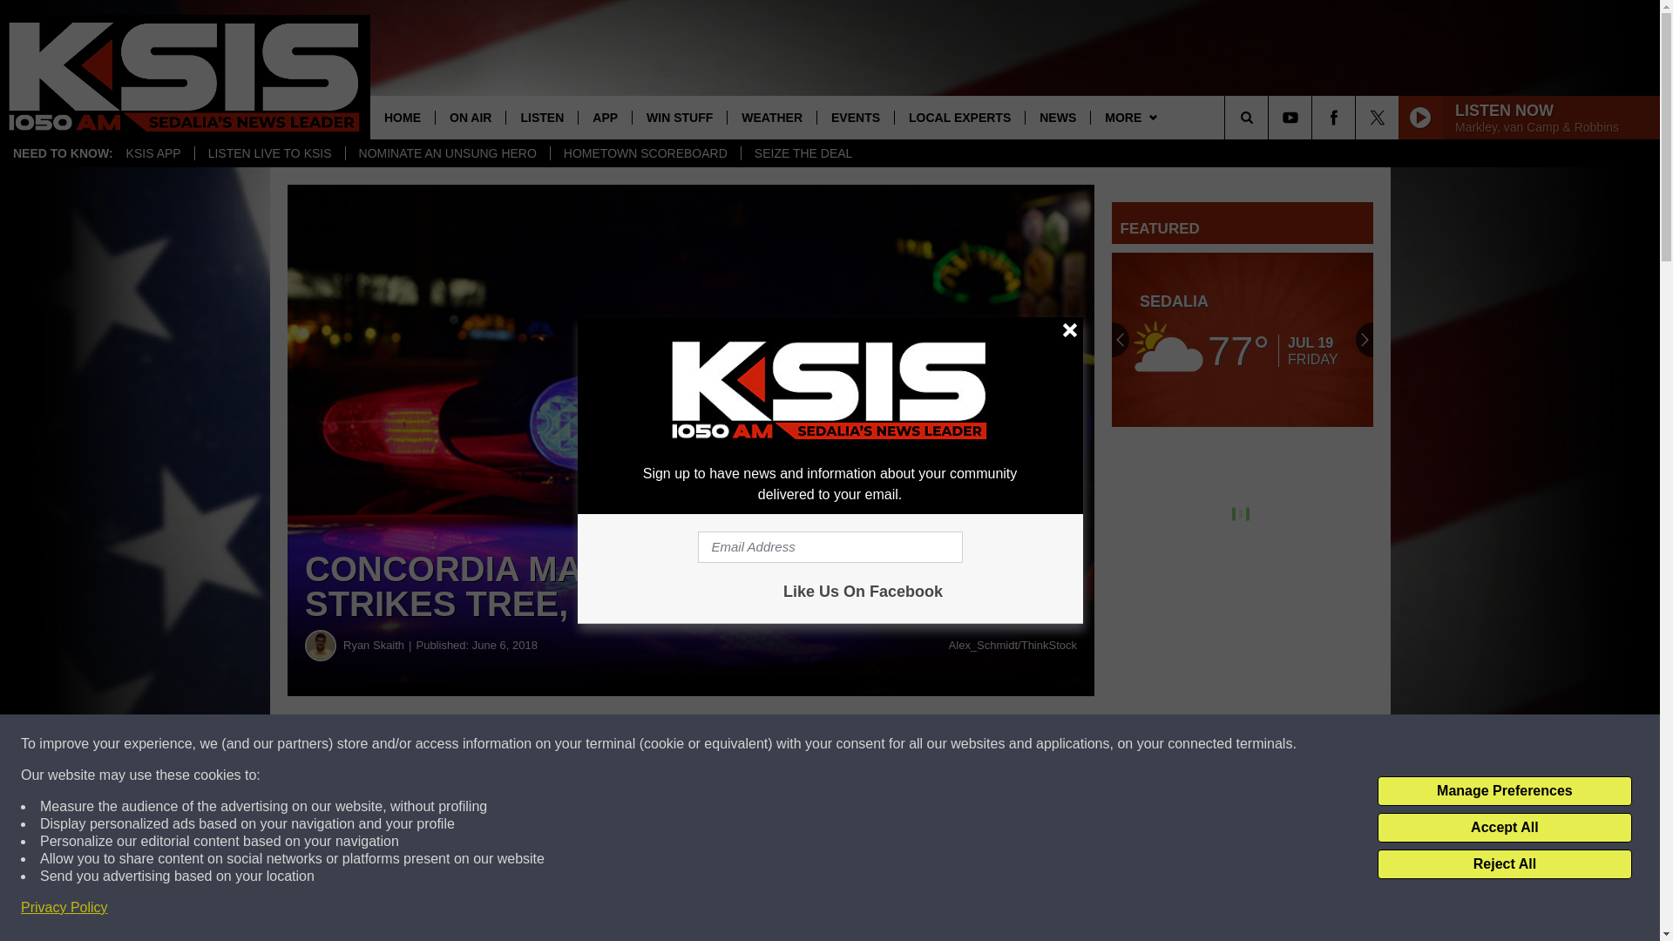 The width and height of the screenshot is (1673, 941). What do you see at coordinates (958, 117) in the screenshot?
I see `LOCAL EXPERTS` at bounding box center [958, 117].